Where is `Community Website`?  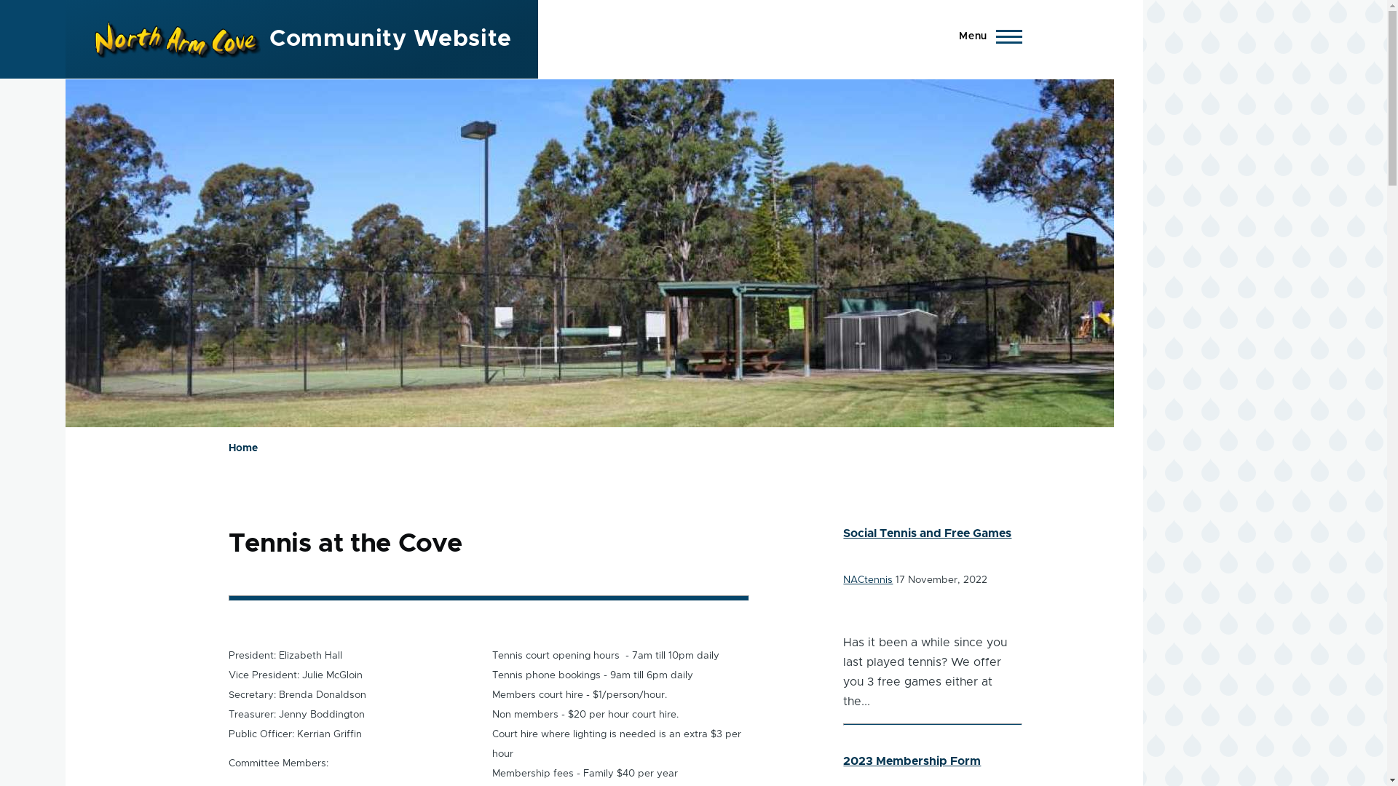 Community Website is located at coordinates (390, 39).